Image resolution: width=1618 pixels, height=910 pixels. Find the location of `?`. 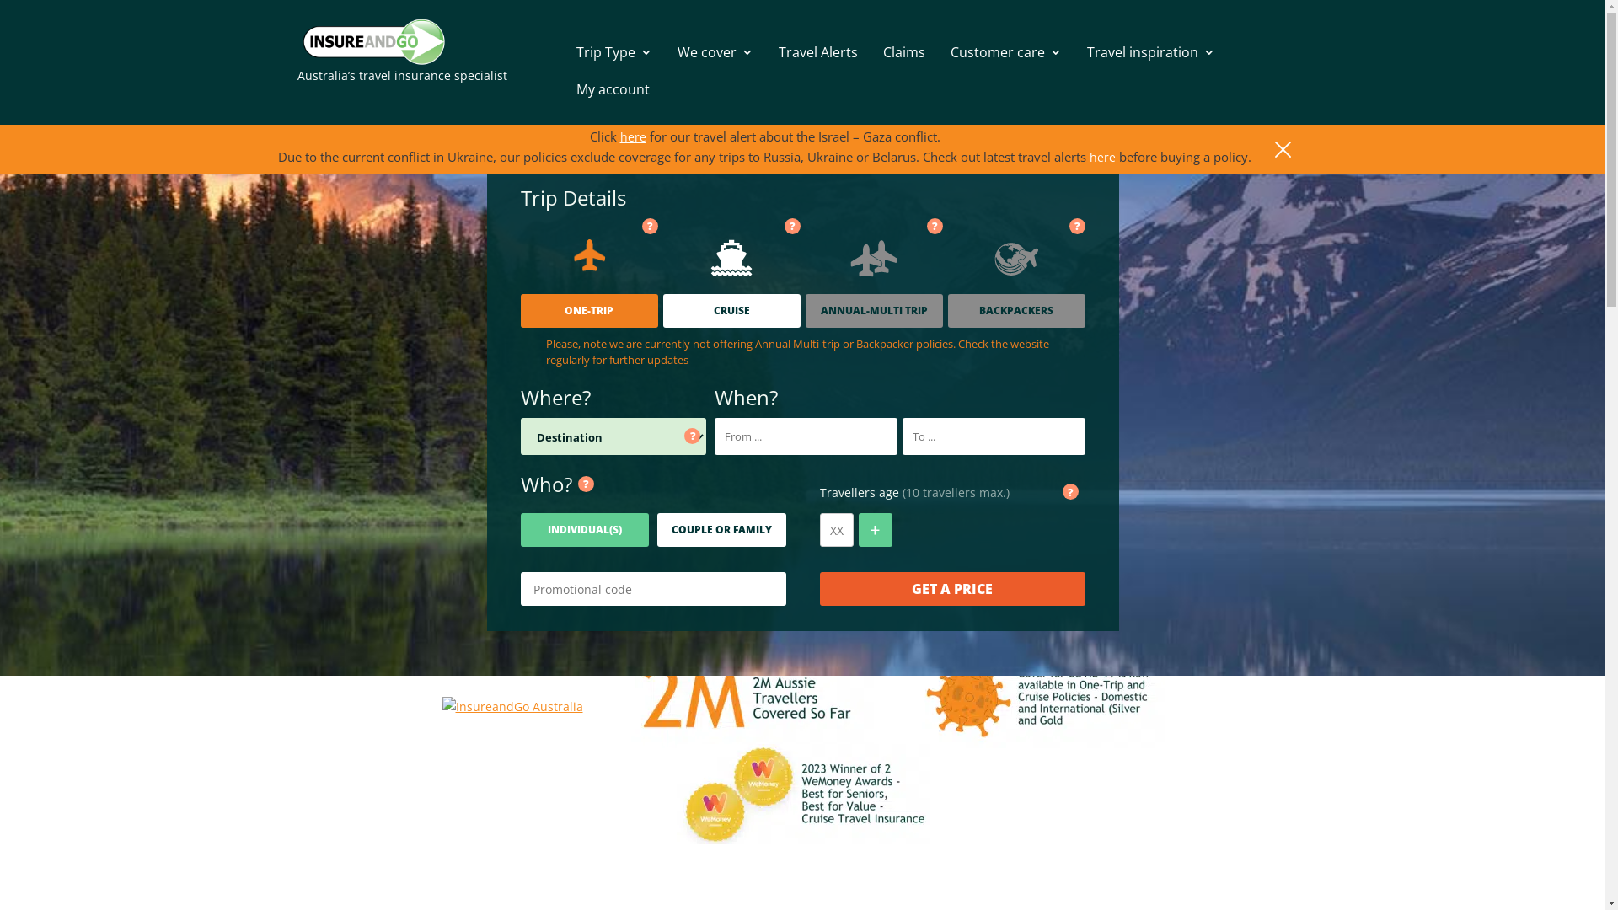

? is located at coordinates (693, 436).